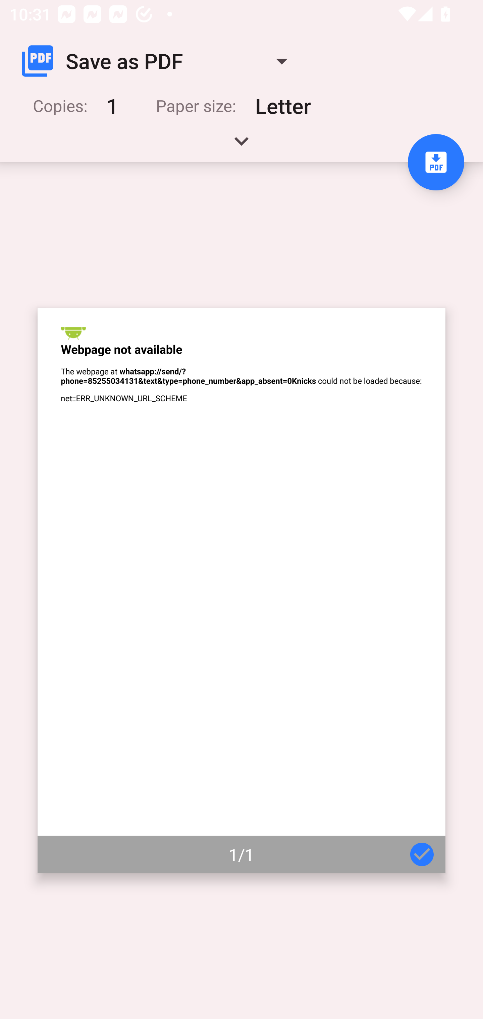  What do you see at coordinates (436, 162) in the screenshot?
I see `Save to PDF` at bounding box center [436, 162].